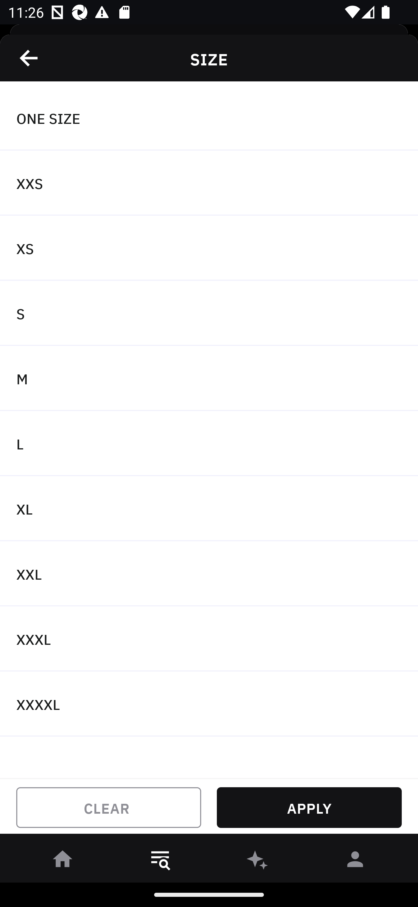 Image resolution: width=418 pixels, height=907 pixels. I want to click on XXL, so click(209, 574).